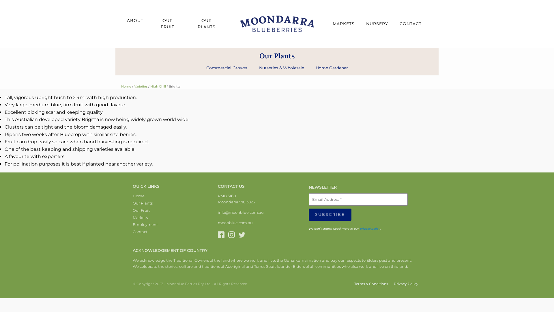 This screenshot has height=312, width=554. I want to click on ABOUT, so click(135, 21).